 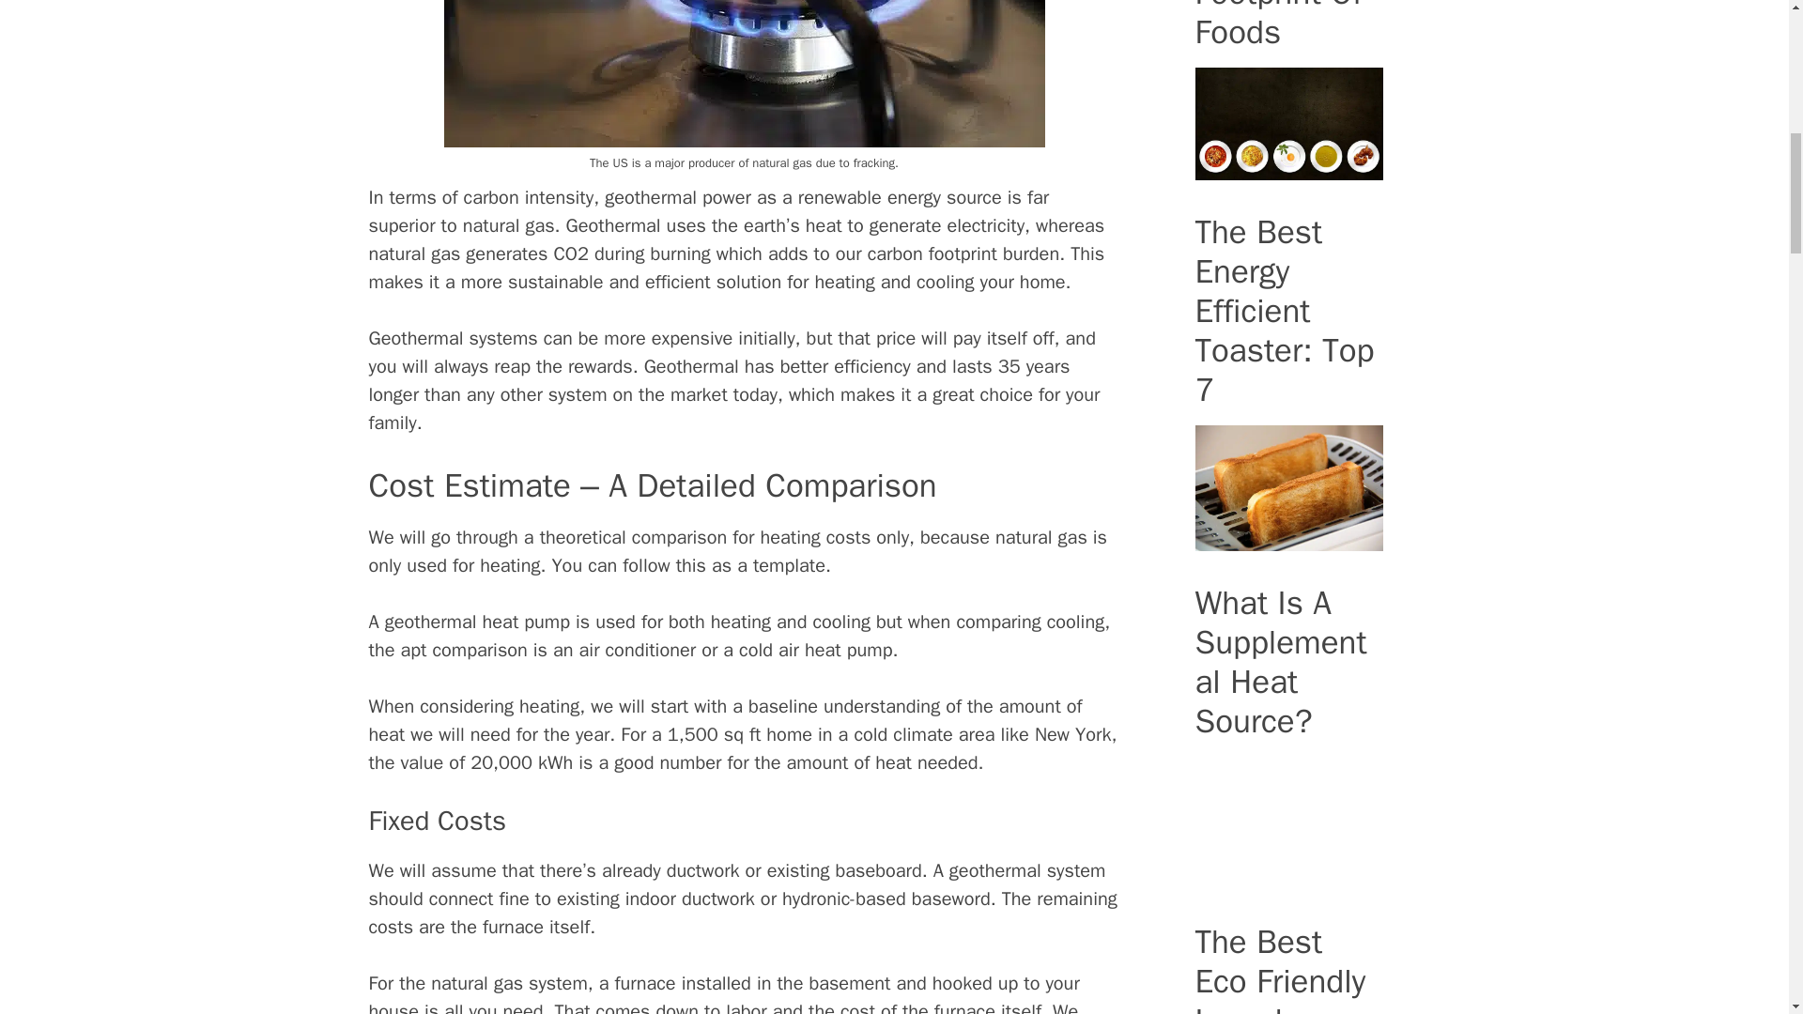 What do you see at coordinates (1288, 538) in the screenshot?
I see `The Best Energy Efficient Toaster: Top 7` at bounding box center [1288, 538].